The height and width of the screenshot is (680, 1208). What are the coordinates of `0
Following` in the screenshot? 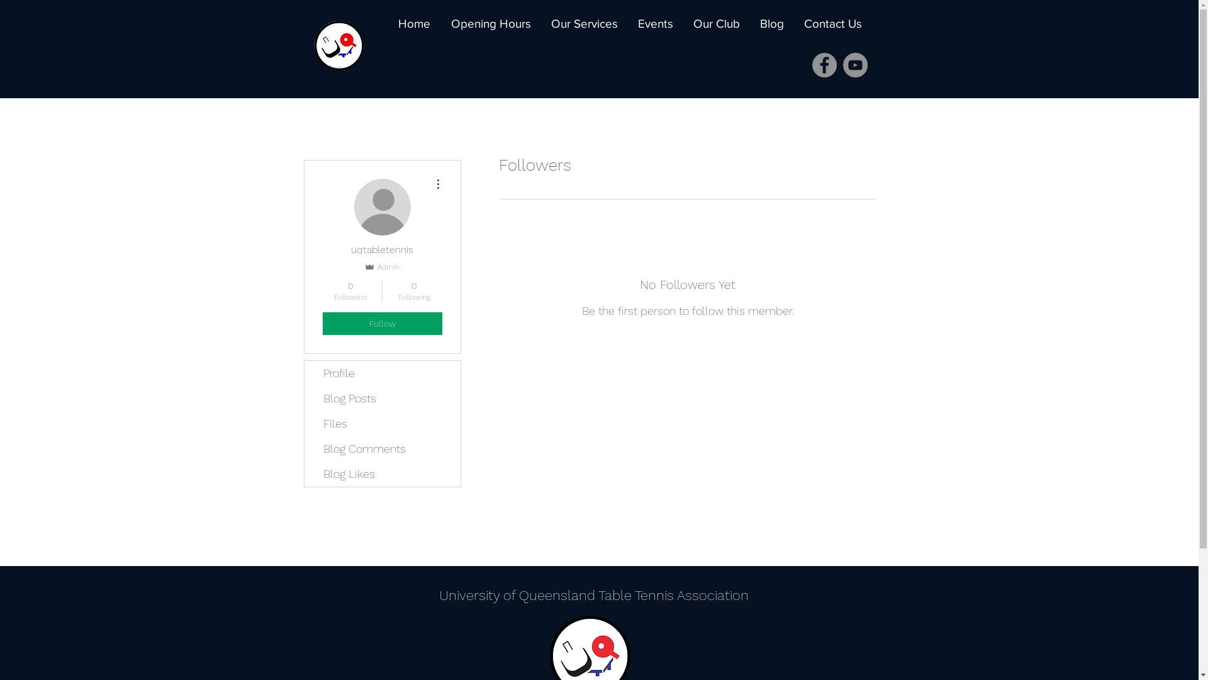 It's located at (414, 291).